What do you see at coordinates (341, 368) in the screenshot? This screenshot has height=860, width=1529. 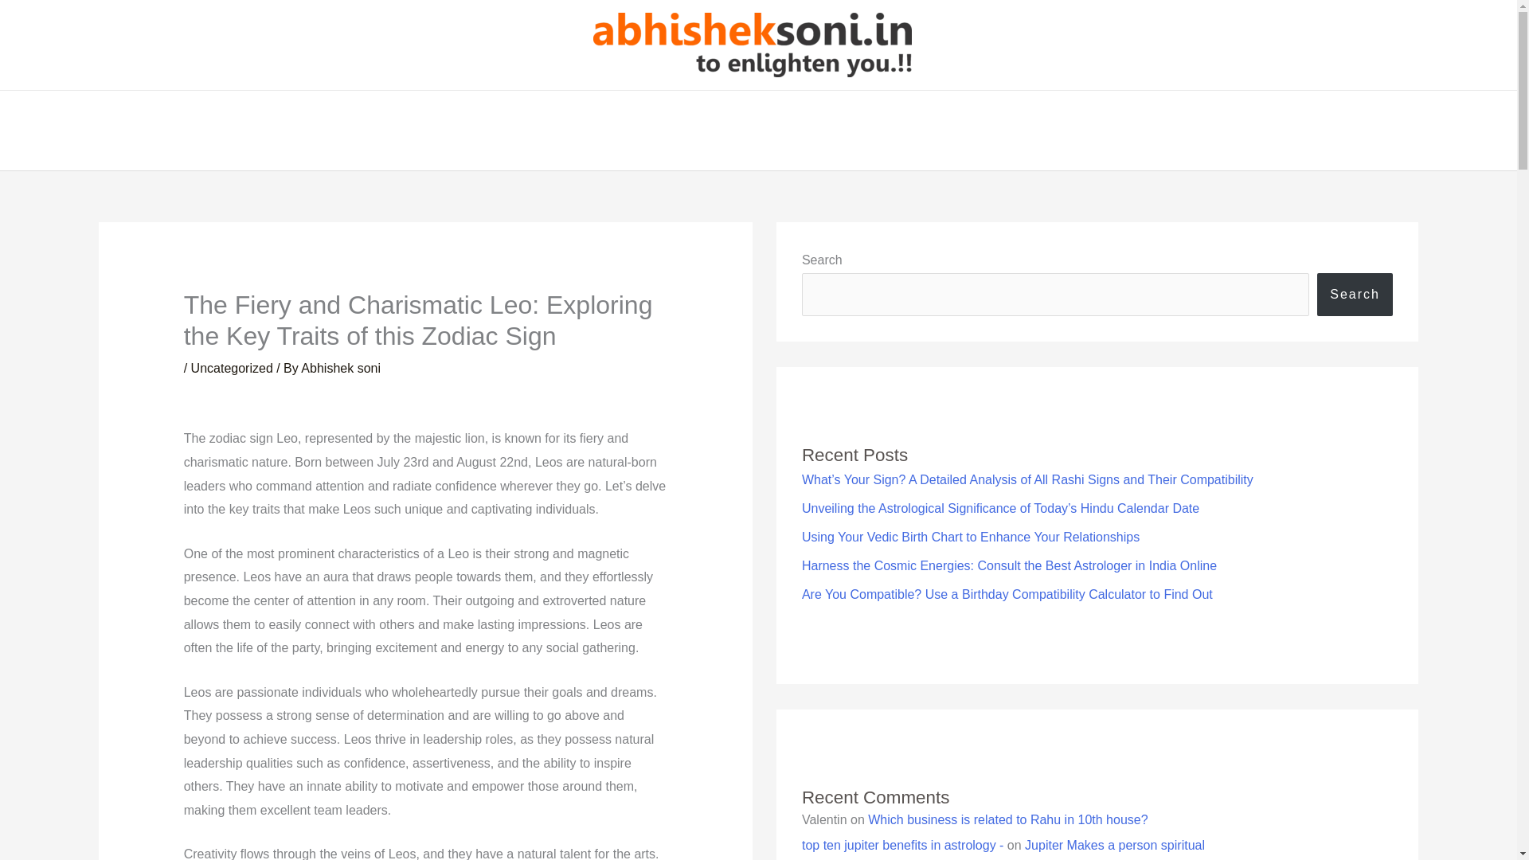 I see `View all posts by Abhishek soni` at bounding box center [341, 368].